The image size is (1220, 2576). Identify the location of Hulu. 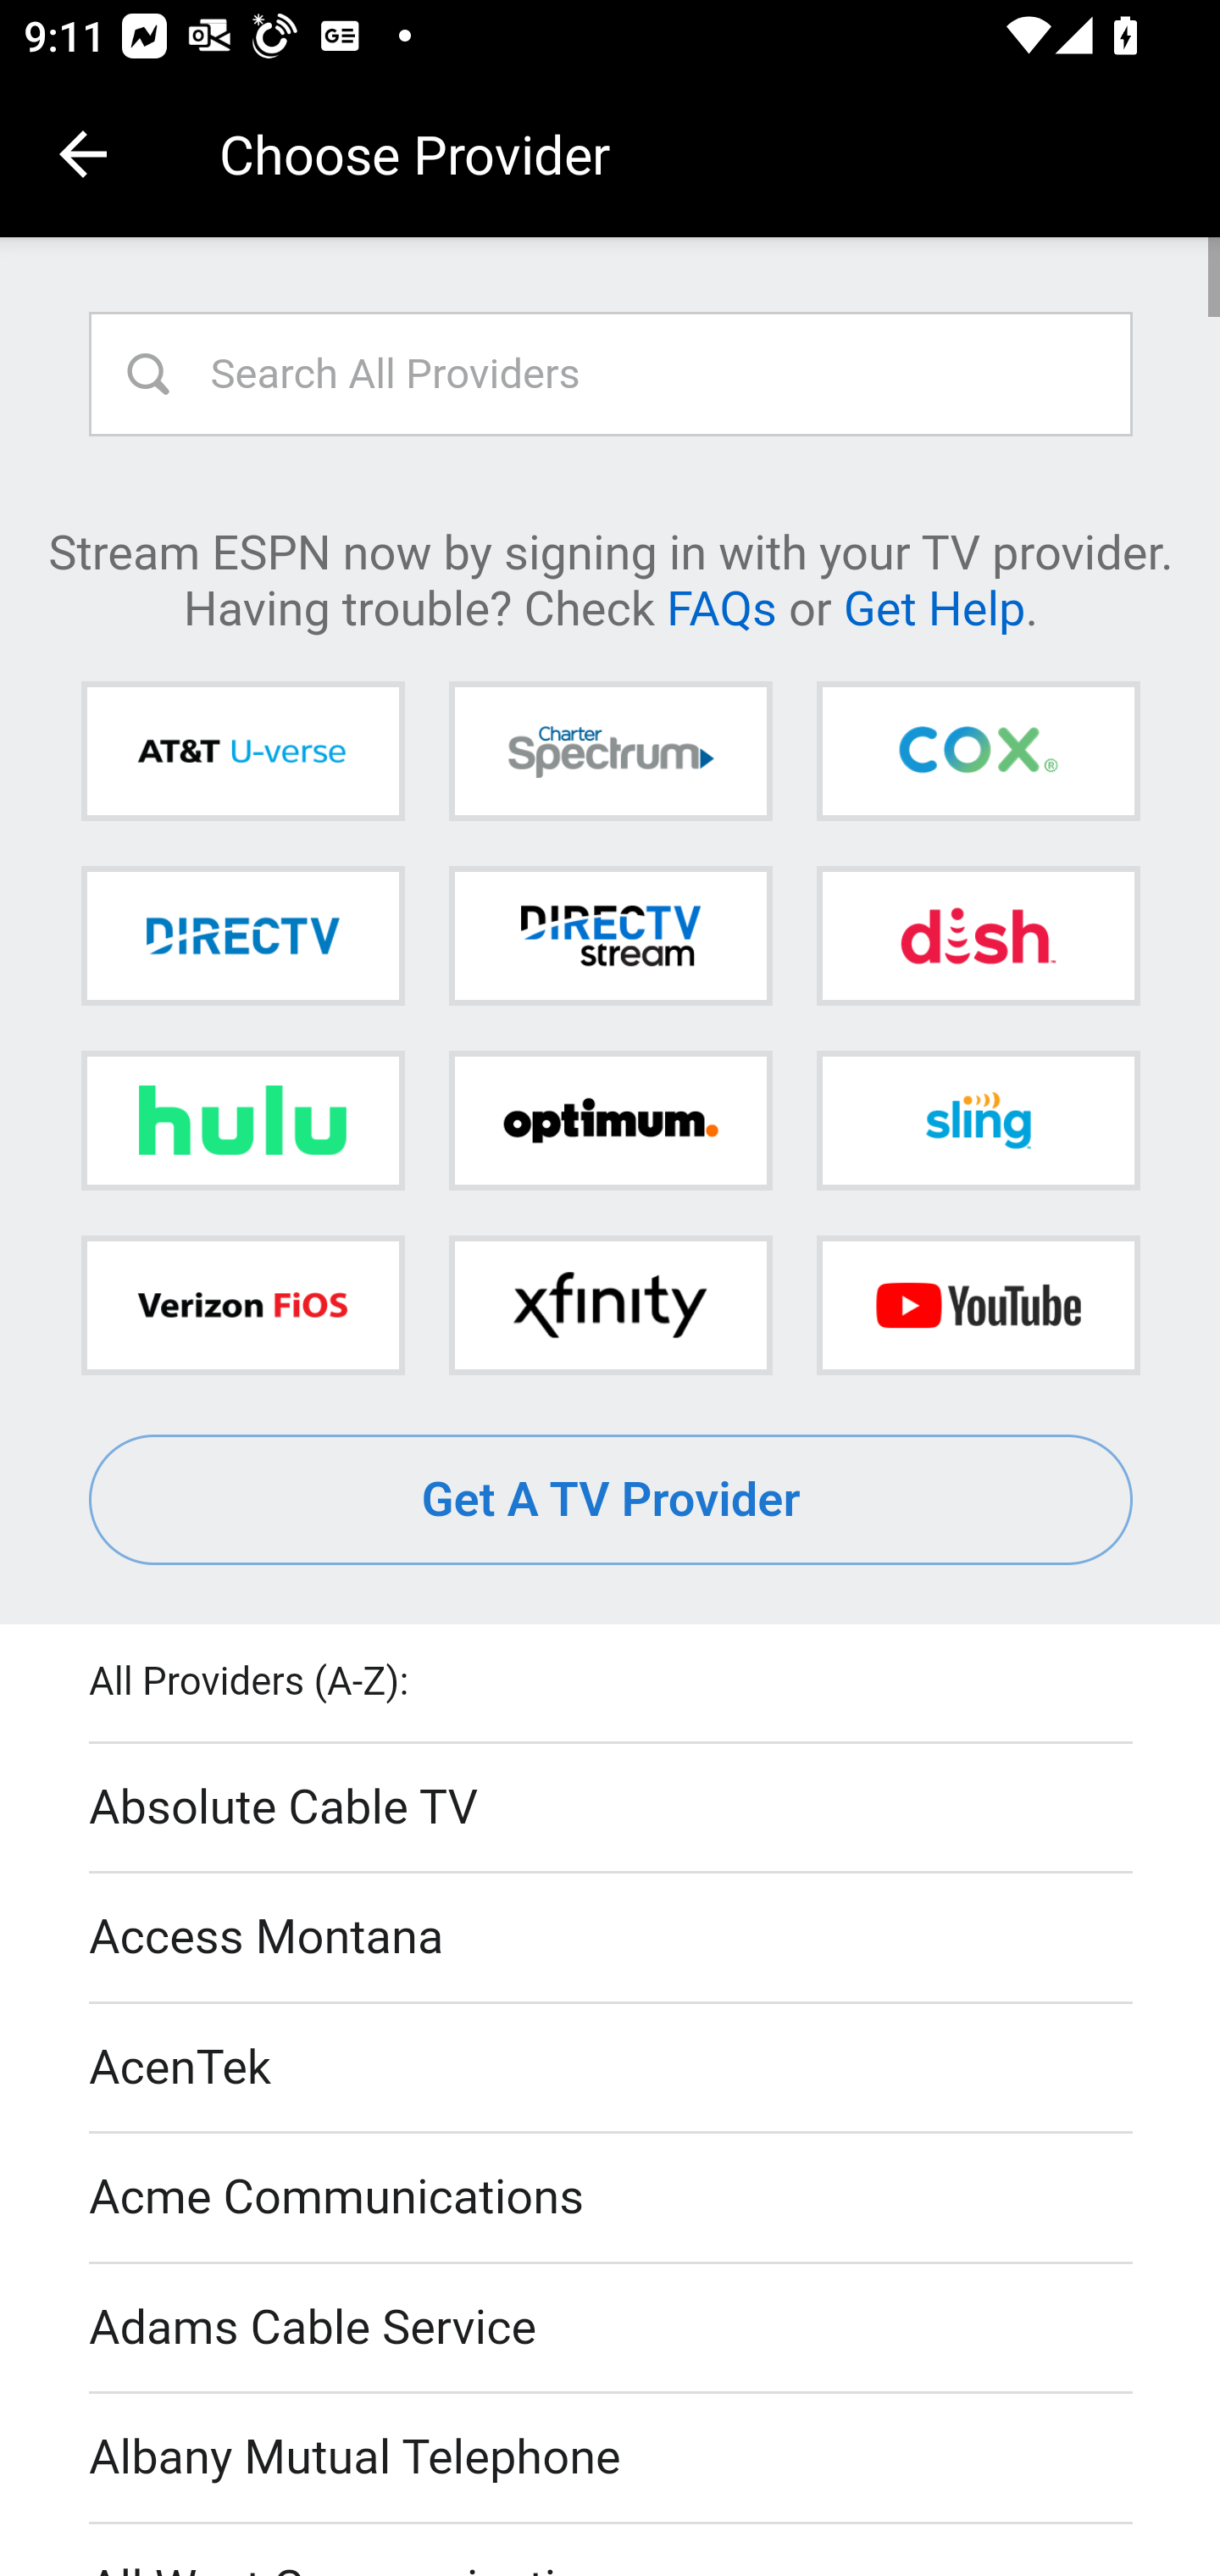
(242, 1120).